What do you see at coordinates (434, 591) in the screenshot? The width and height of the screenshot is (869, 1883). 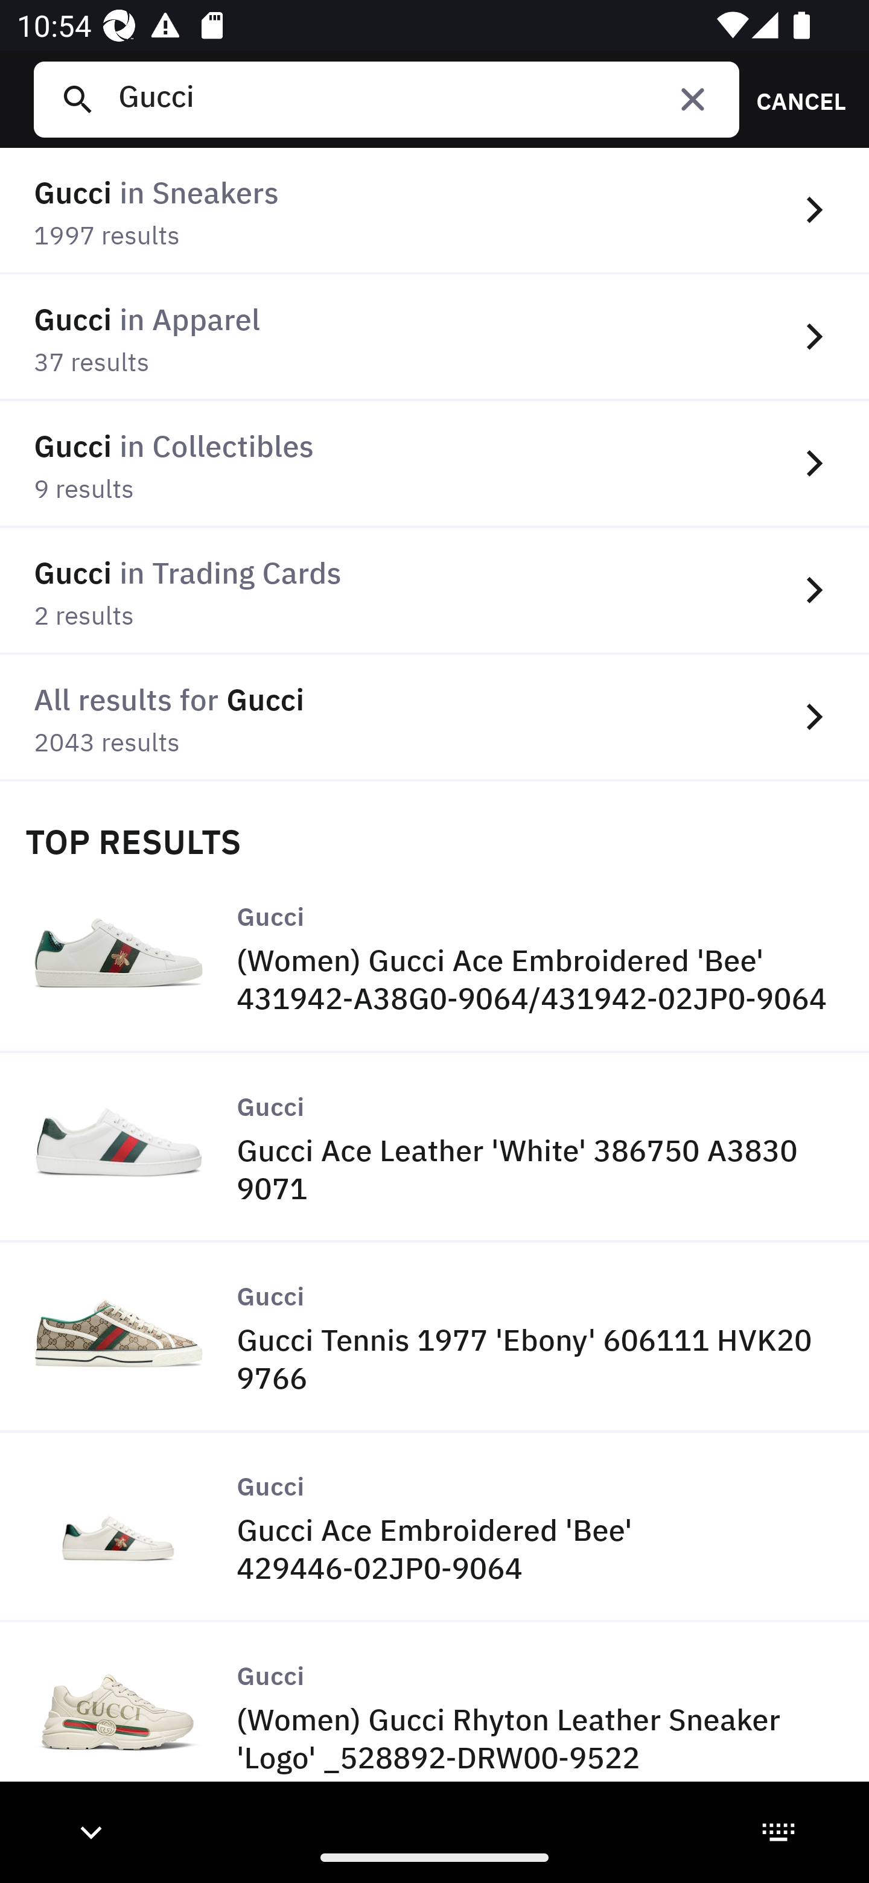 I see `Gucci  in Trading Cards 2 results ` at bounding box center [434, 591].